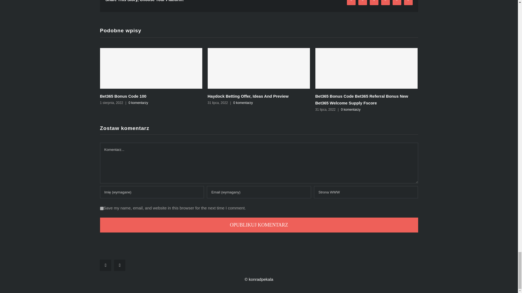 The height and width of the screenshot is (293, 522). Describe the element at coordinates (123, 96) in the screenshot. I see `Bet365 Bonus Code 100` at that location.